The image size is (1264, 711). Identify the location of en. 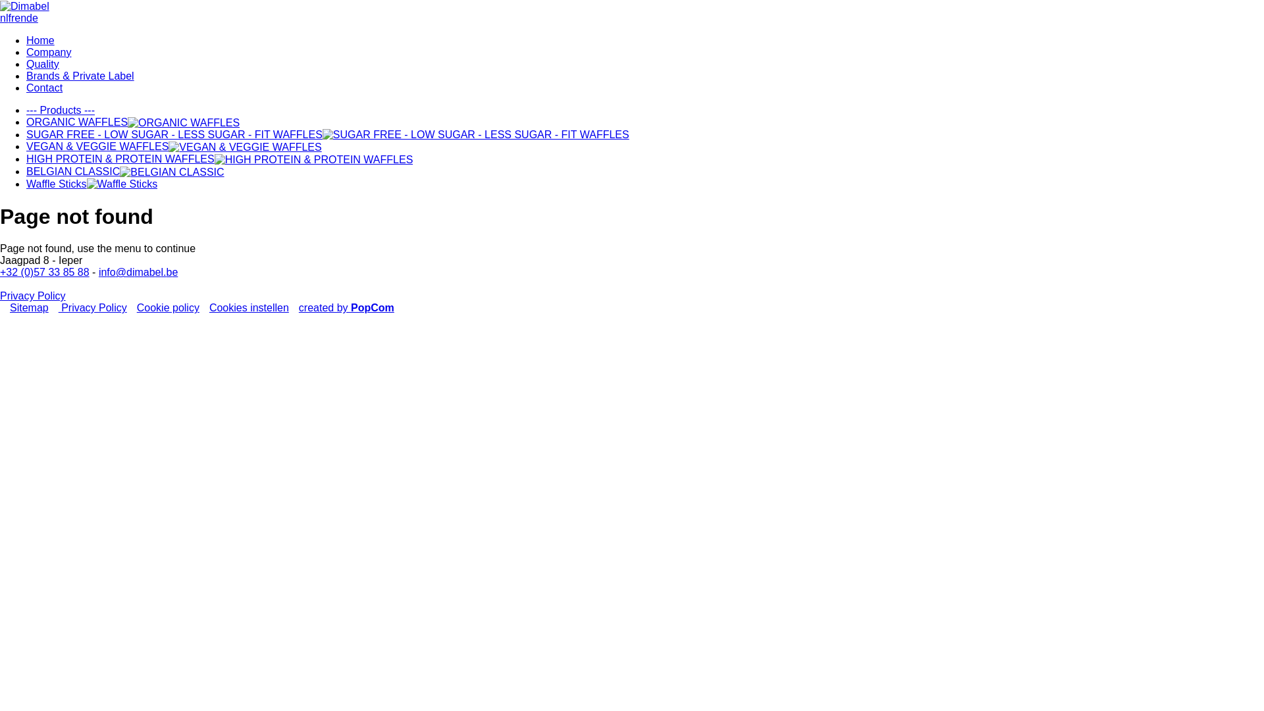
(20, 18).